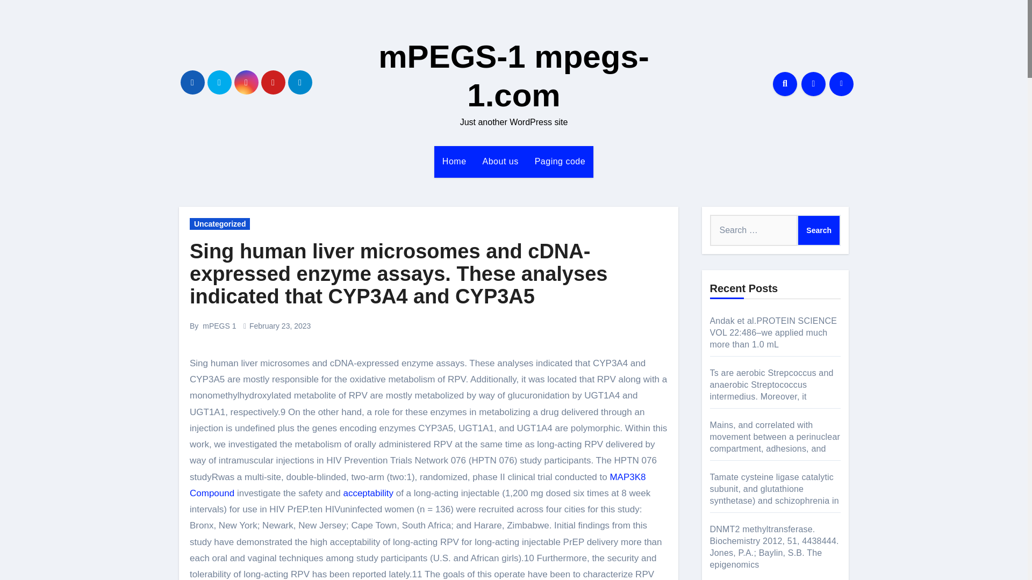  Describe the element at coordinates (455, 162) in the screenshot. I see `Home` at that location.